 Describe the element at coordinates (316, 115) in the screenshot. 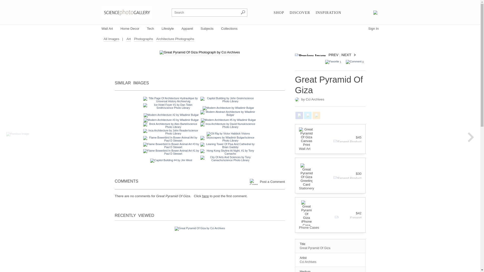

I see `Share Product on Pinterest` at that location.